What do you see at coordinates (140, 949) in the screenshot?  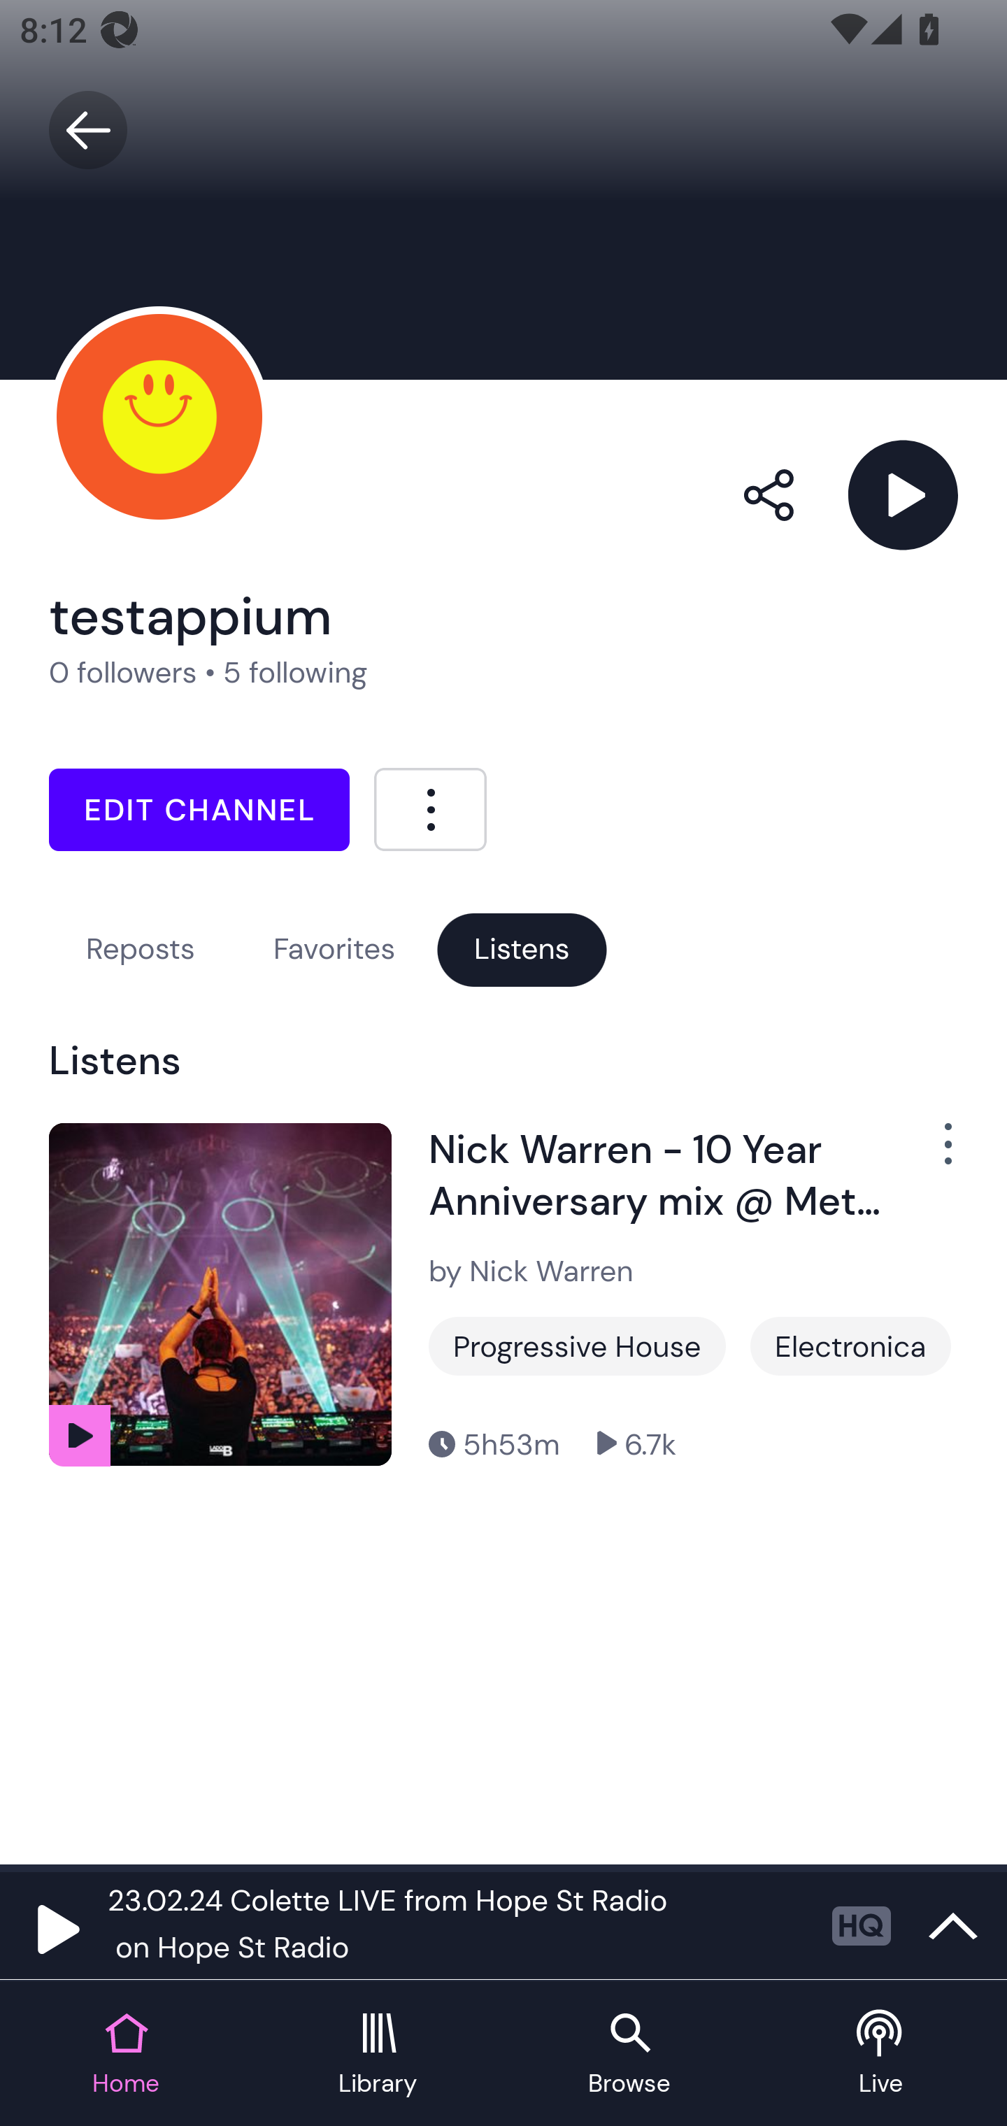 I see `Reposts` at bounding box center [140, 949].